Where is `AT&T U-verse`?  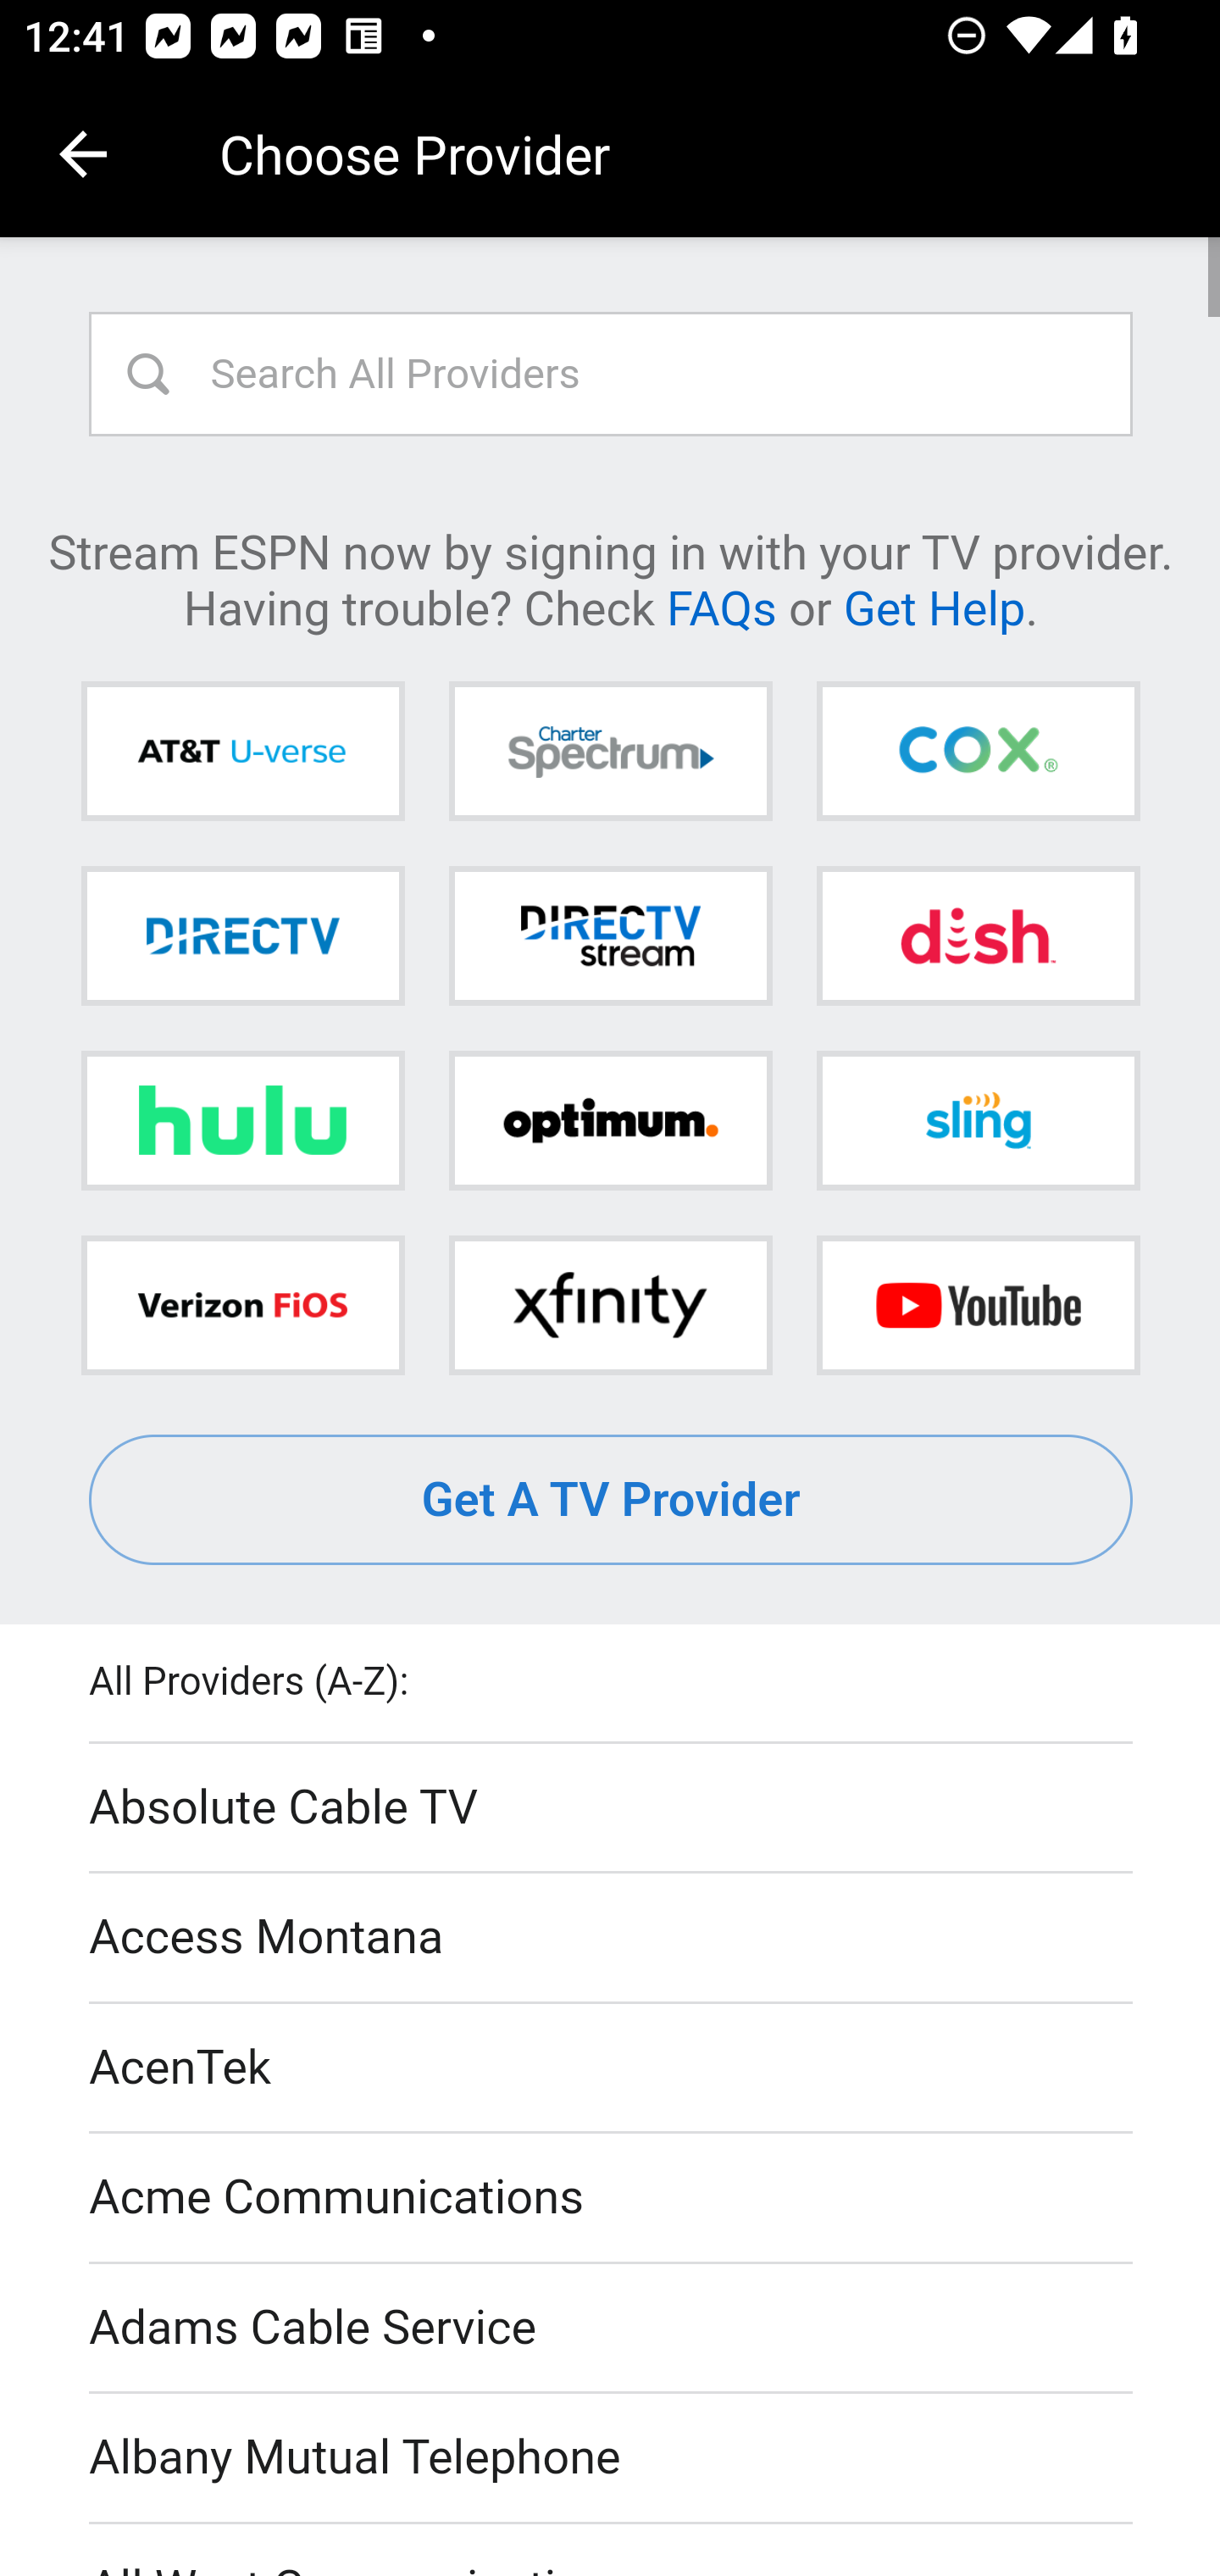
AT&T U-verse is located at coordinates (242, 752).